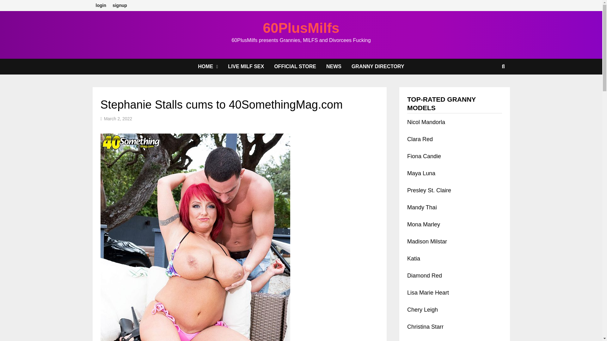 Image resolution: width=607 pixels, height=341 pixels. I want to click on signup, so click(120, 5).